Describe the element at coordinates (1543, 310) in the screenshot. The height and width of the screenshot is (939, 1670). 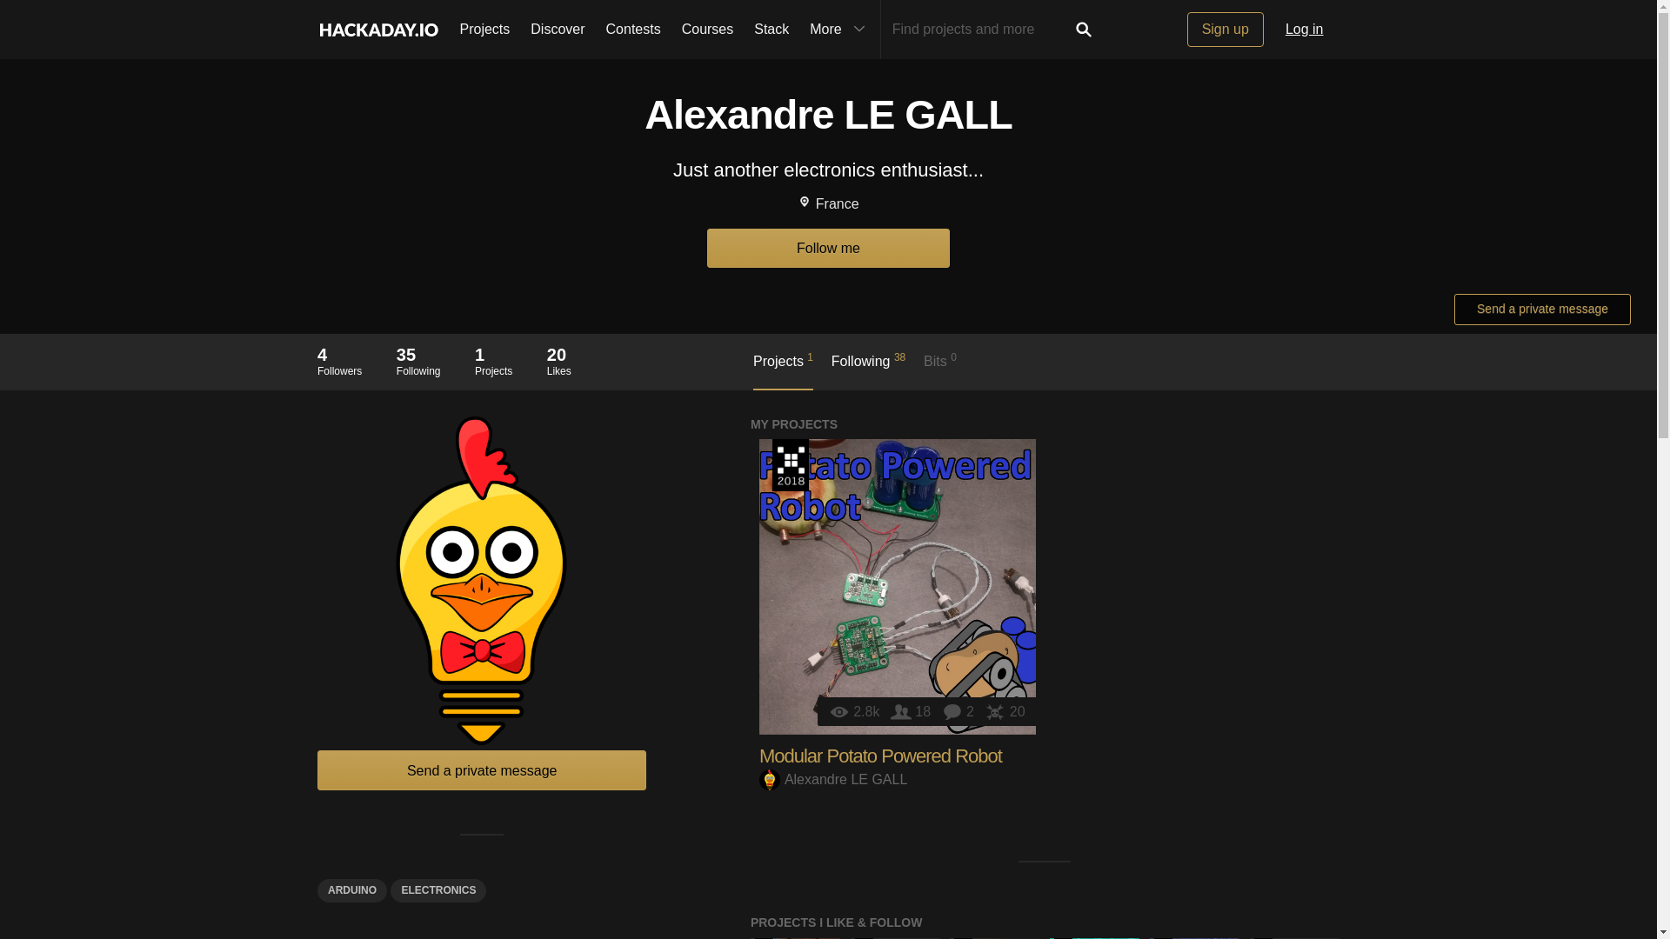
I see `Send a private message` at that location.